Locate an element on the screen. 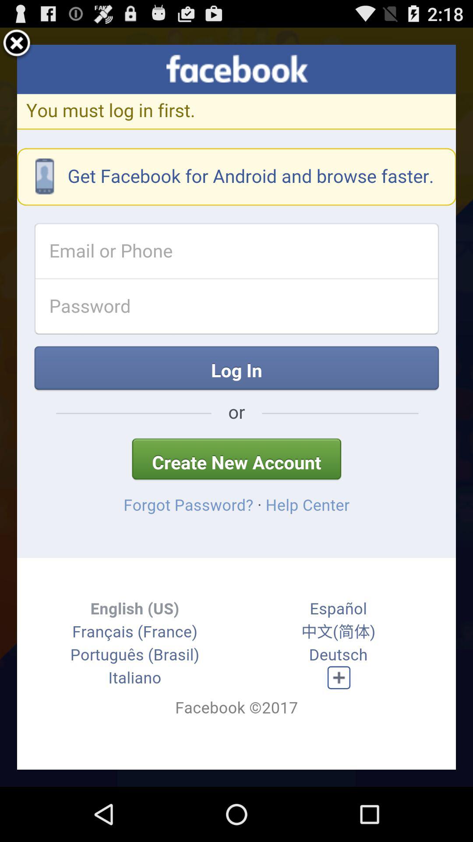  close advertisement is located at coordinates (17, 45).